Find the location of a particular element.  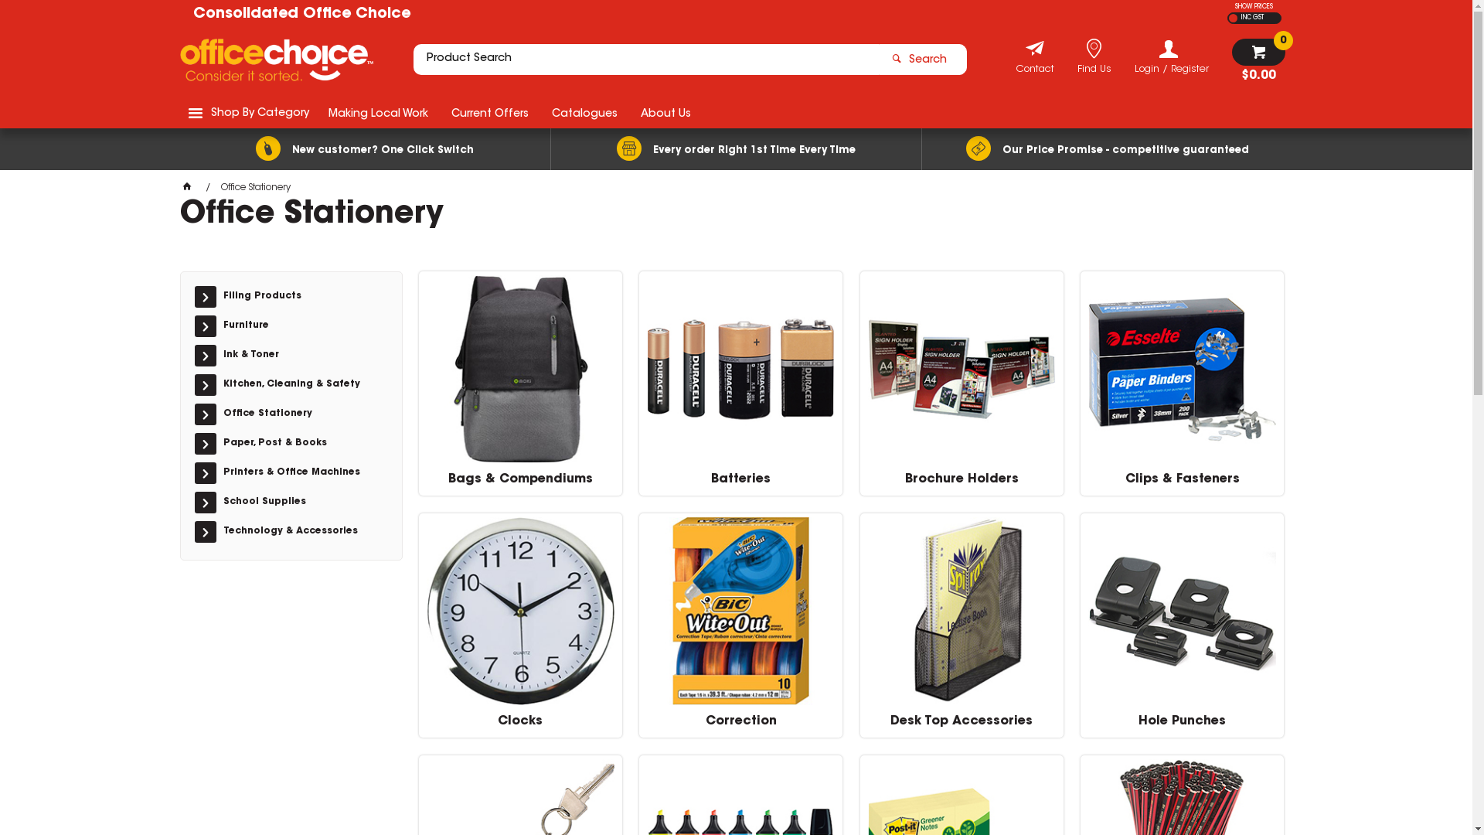

Search is located at coordinates (922, 60).